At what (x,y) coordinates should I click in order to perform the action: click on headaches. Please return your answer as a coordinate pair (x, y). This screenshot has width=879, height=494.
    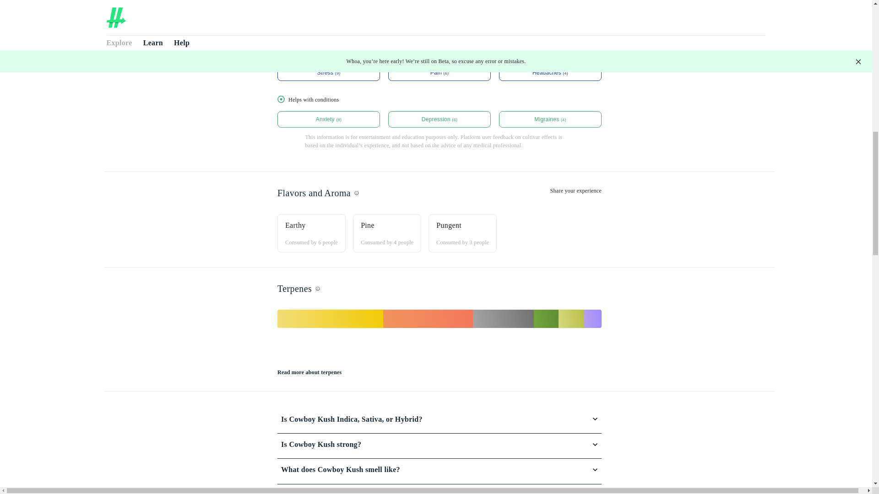
    Looking at the image, I should click on (550, 73).